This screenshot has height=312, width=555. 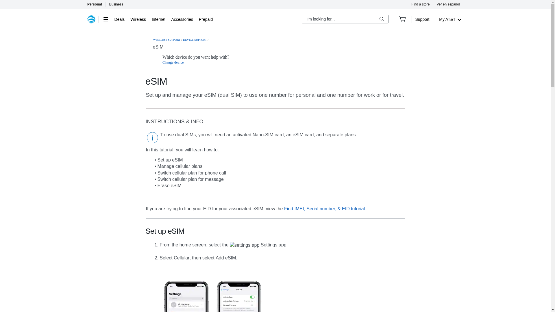 What do you see at coordinates (167, 39) in the screenshot?
I see `WIRELESS SUPPORT` at bounding box center [167, 39].